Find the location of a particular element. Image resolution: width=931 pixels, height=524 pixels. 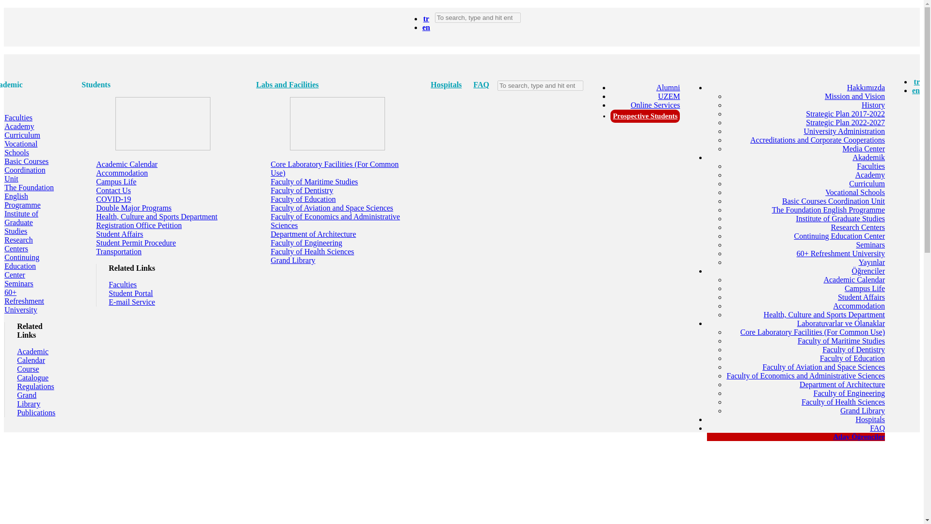

Health, Culture and Sports Department is located at coordinates (824, 314).